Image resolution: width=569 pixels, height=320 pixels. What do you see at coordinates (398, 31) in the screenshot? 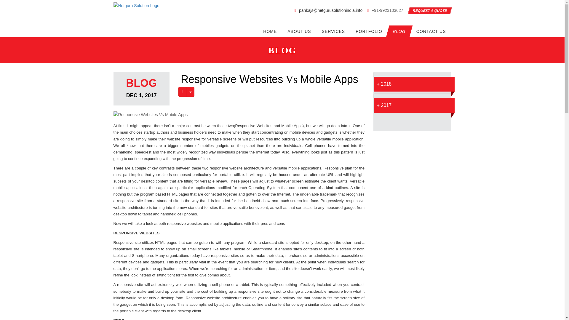
I see `BLOG` at bounding box center [398, 31].